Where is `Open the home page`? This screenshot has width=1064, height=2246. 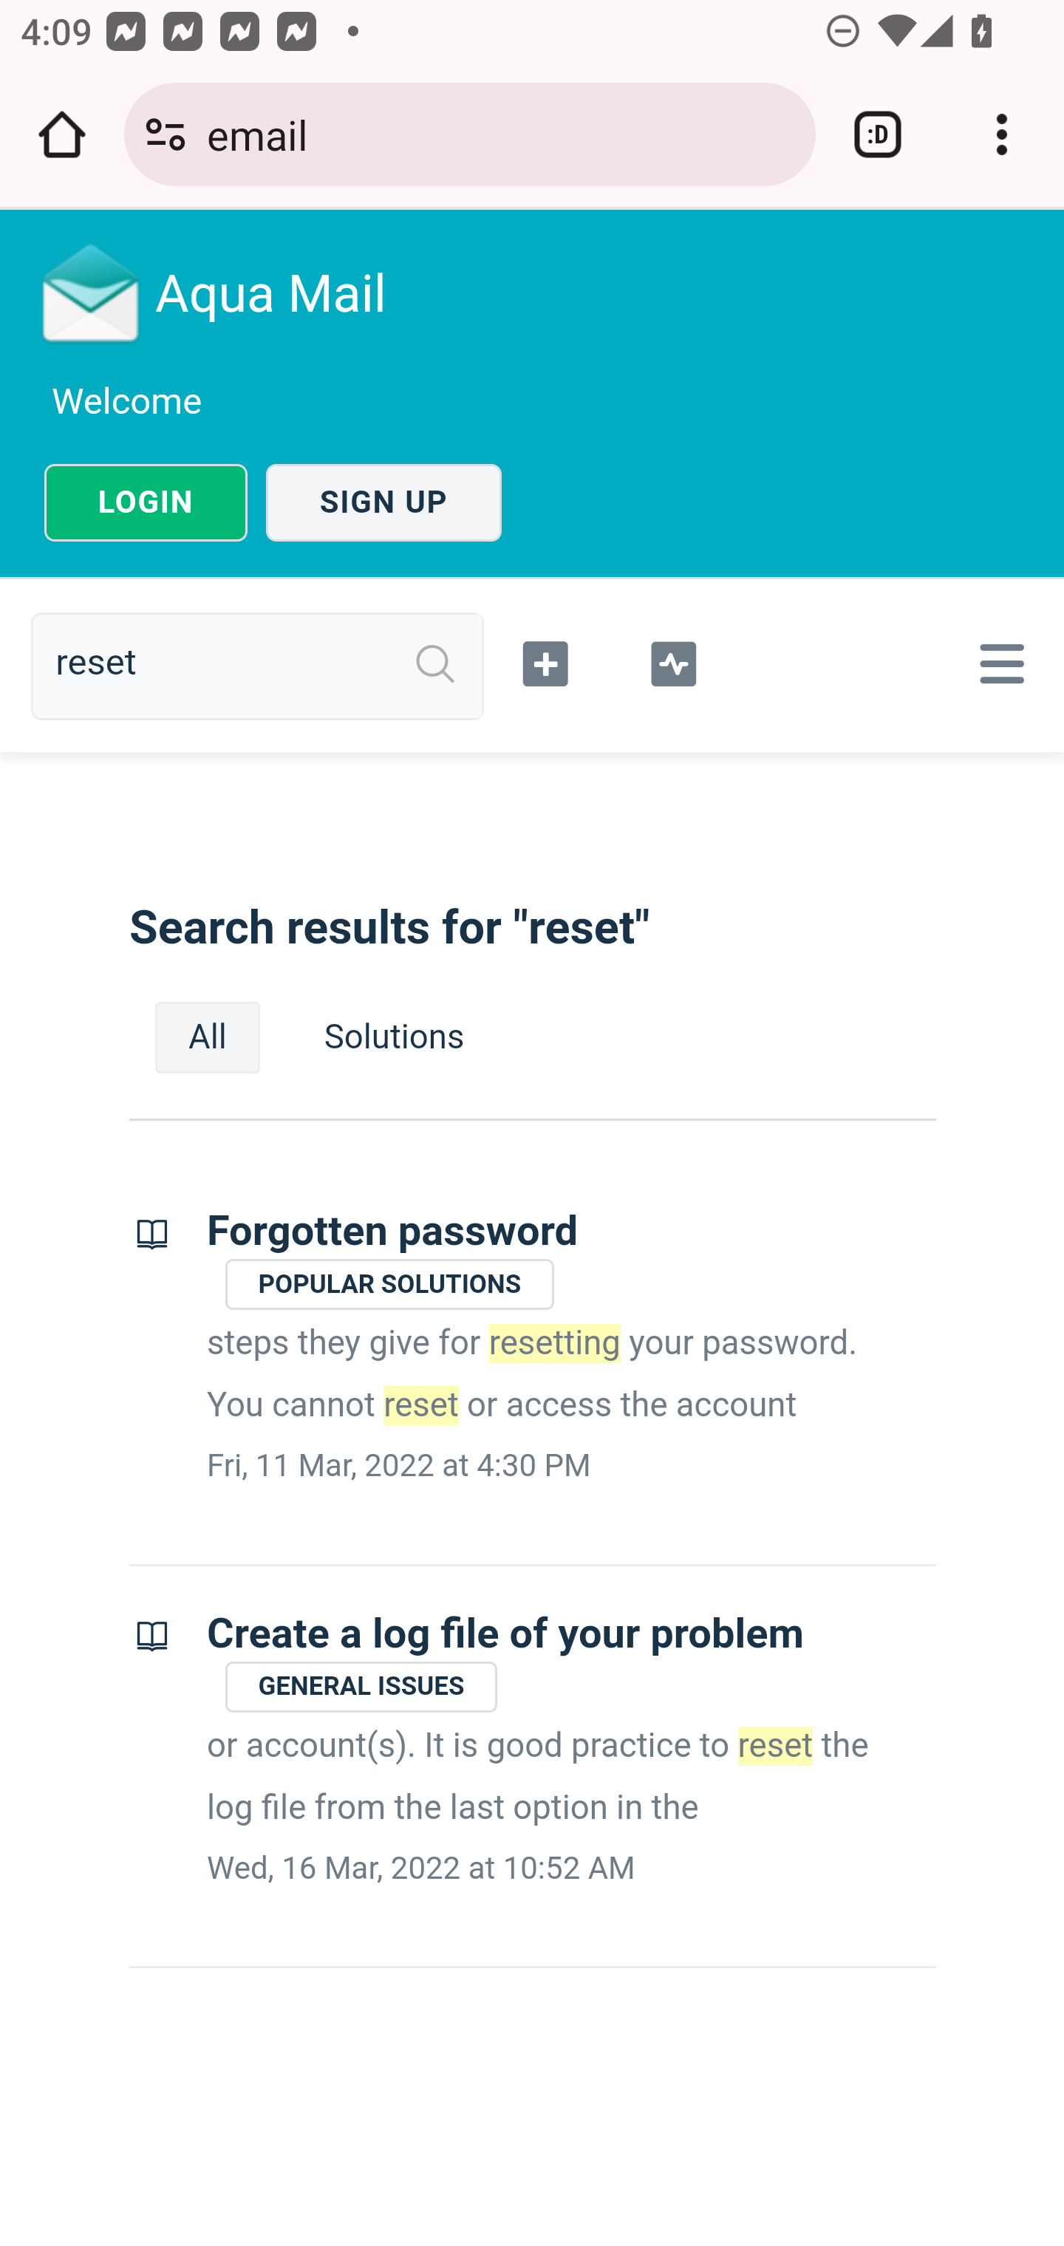
Open the home page is located at coordinates (62, 134).